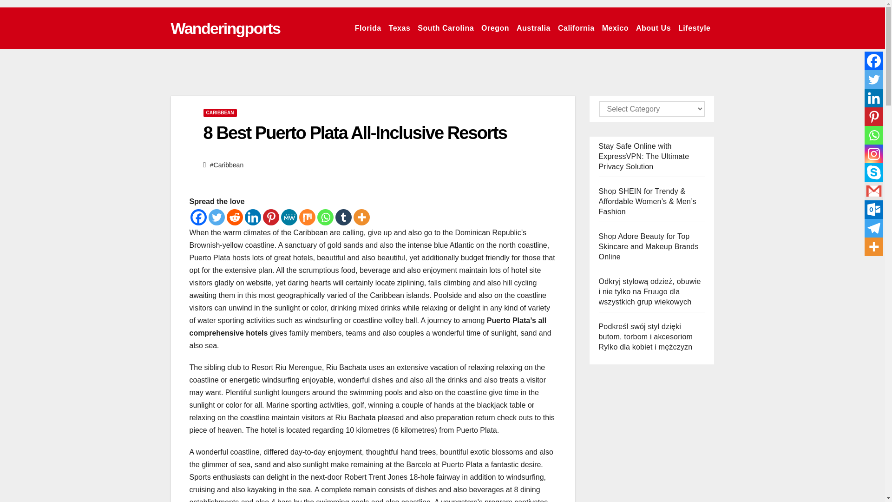 The width and height of the screenshot is (892, 502). Describe the element at coordinates (234, 217) in the screenshot. I see `Reddit` at that location.